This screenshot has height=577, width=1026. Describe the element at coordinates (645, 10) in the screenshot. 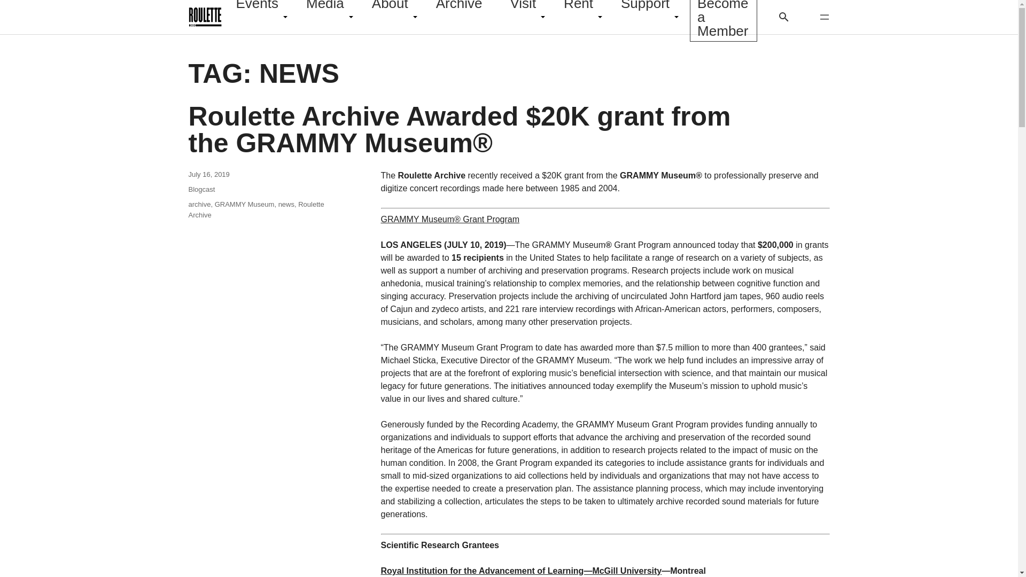

I see `Support` at that location.